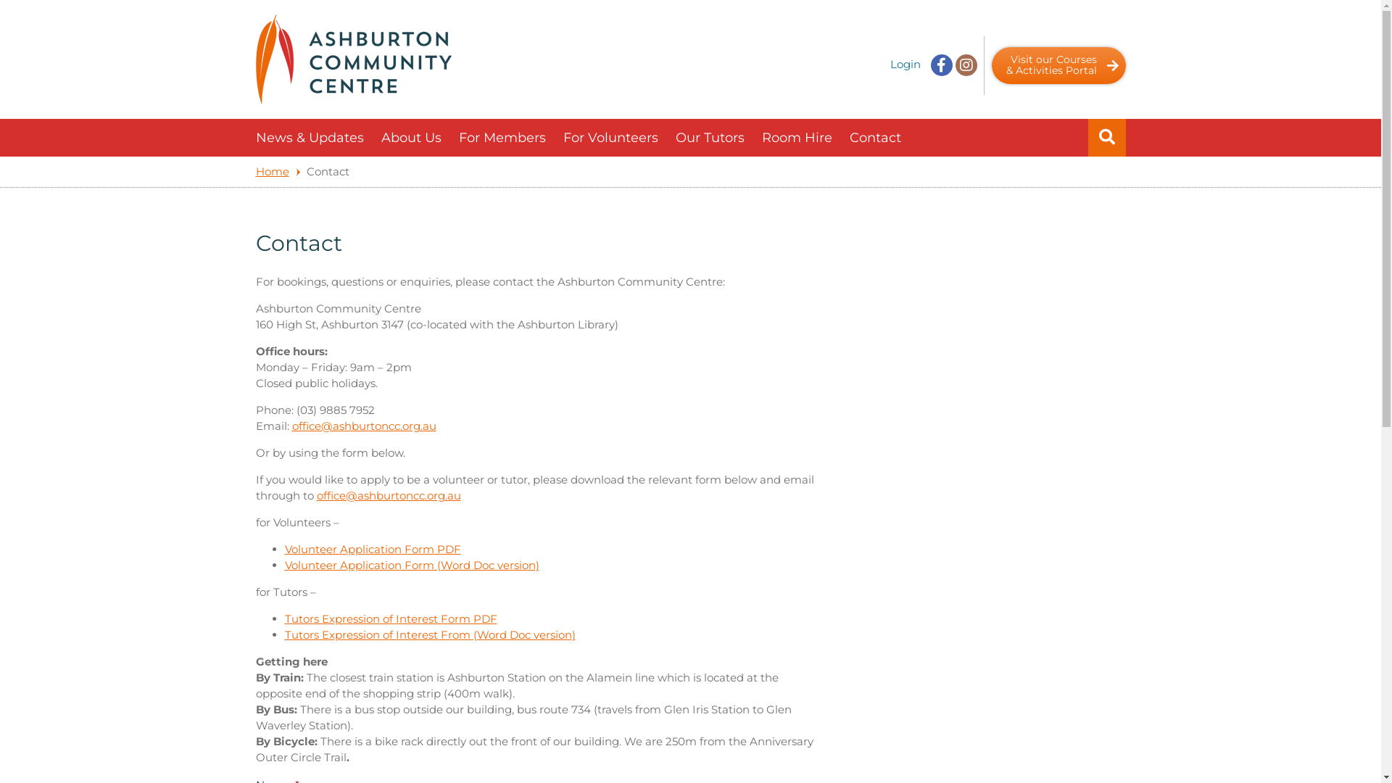 The image size is (1392, 783). What do you see at coordinates (502, 138) in the screenshot?
I see `For Members` at bounding box center [502, 138].